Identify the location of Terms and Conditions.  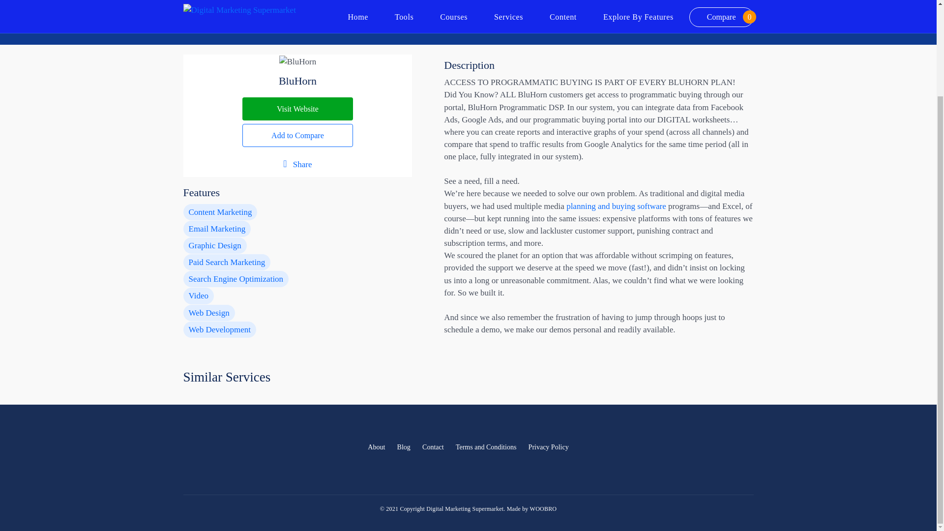
(486, 447).